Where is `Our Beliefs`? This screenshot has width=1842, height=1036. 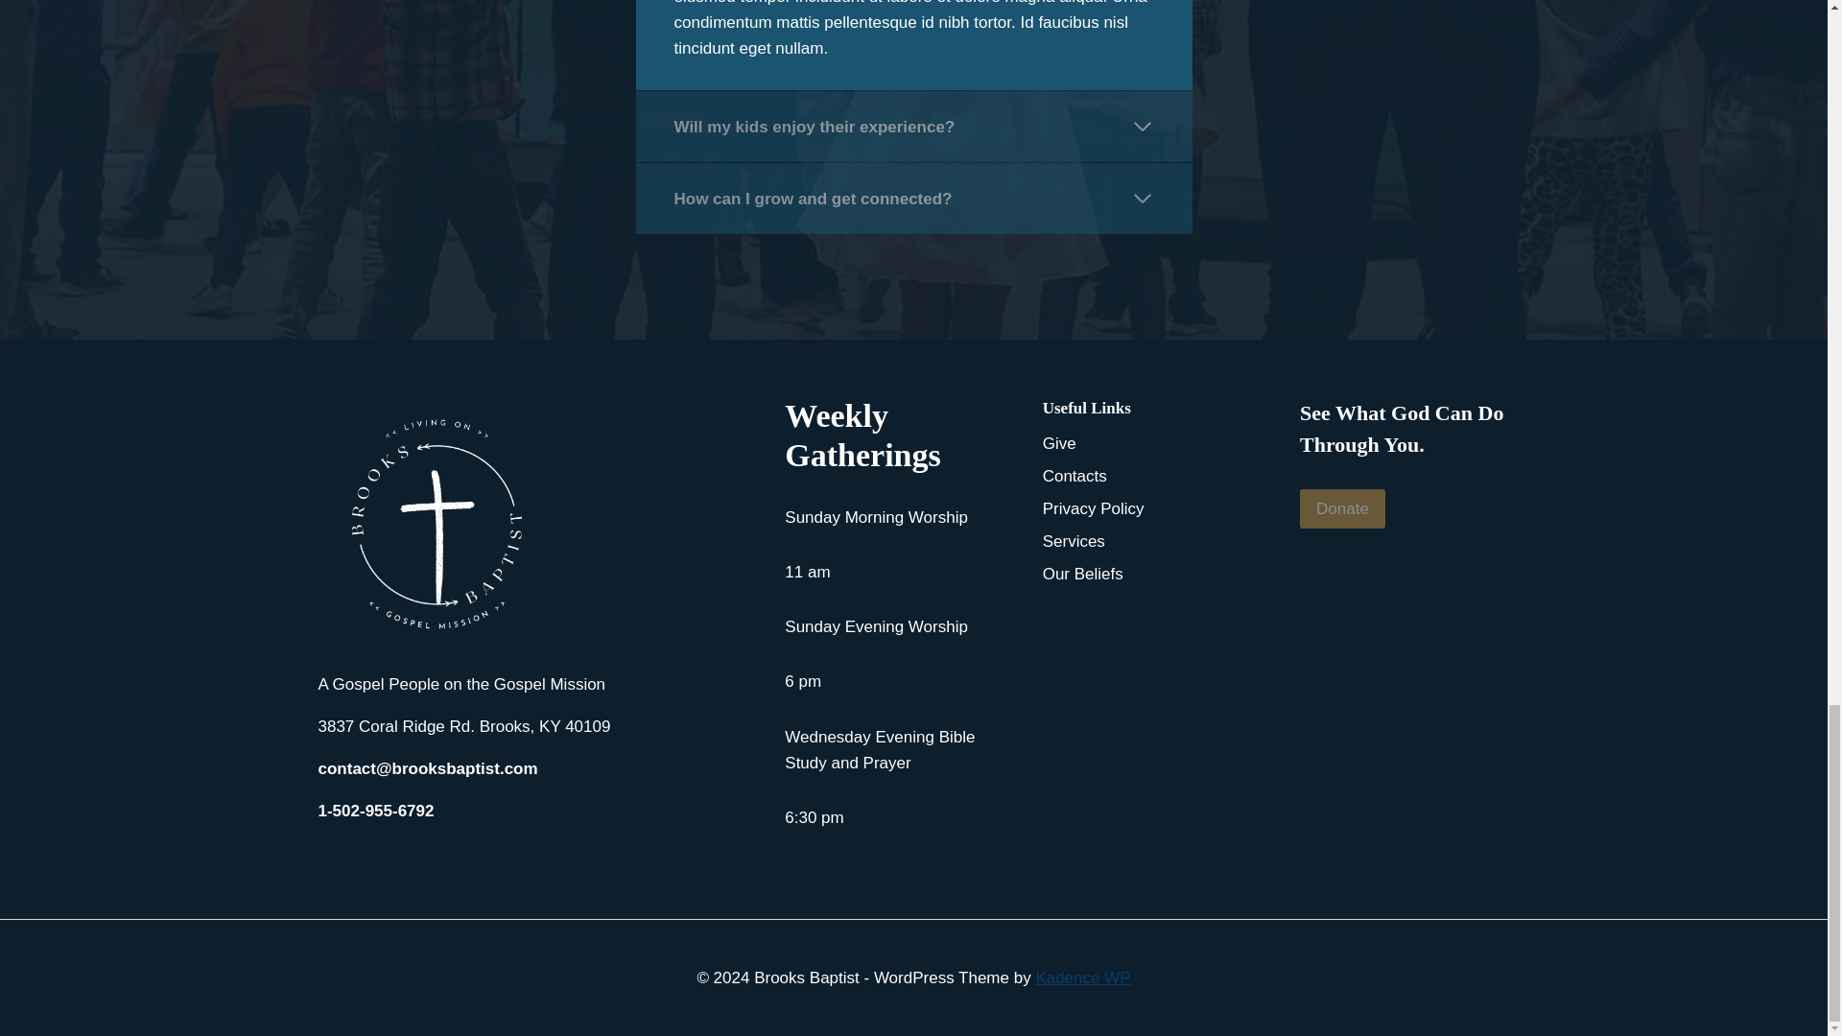
Our Beliefs is located at coordinates (1147, 574).